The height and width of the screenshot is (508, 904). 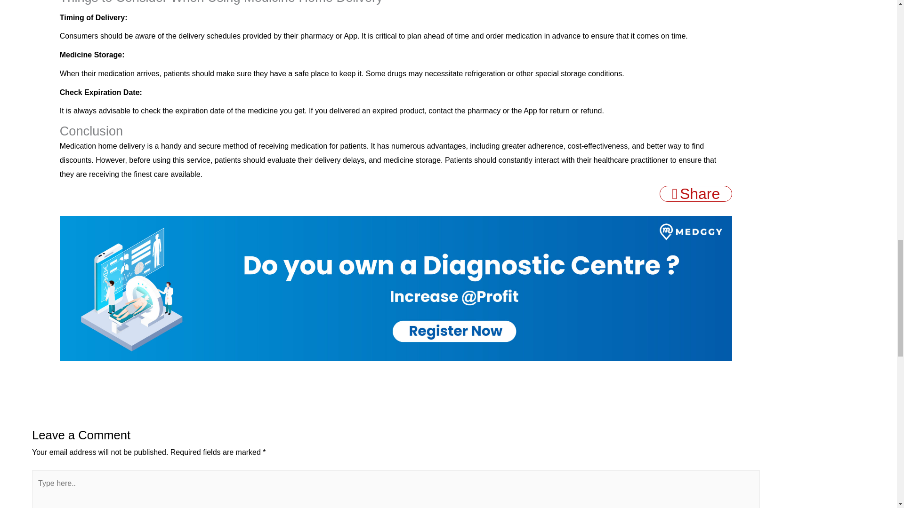 I want to click on Share, so click(x=696, y=194).